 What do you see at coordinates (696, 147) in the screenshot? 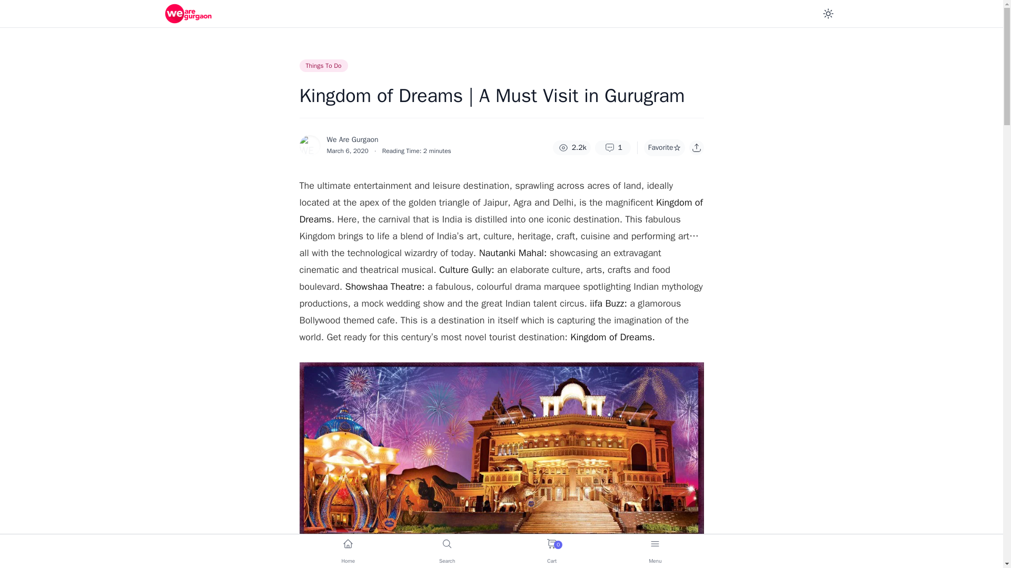
I see `Share with` at bounding box center [696, 147].